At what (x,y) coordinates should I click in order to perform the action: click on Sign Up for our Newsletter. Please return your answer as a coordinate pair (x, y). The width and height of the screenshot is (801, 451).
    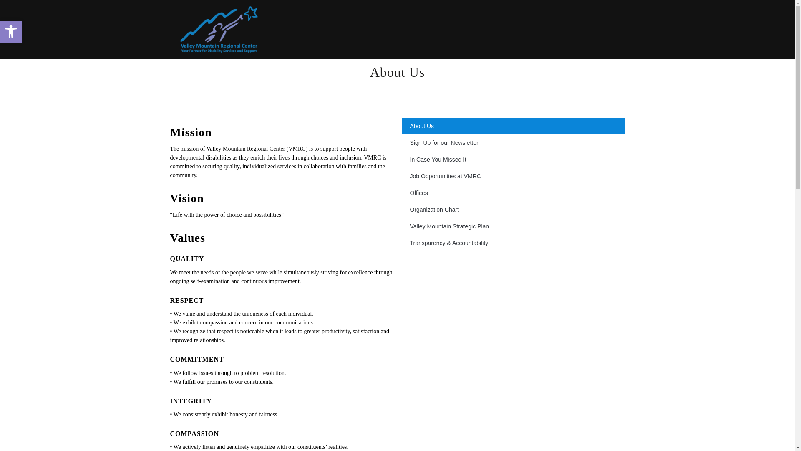
    Looking at the image, I should click on (11, 31).